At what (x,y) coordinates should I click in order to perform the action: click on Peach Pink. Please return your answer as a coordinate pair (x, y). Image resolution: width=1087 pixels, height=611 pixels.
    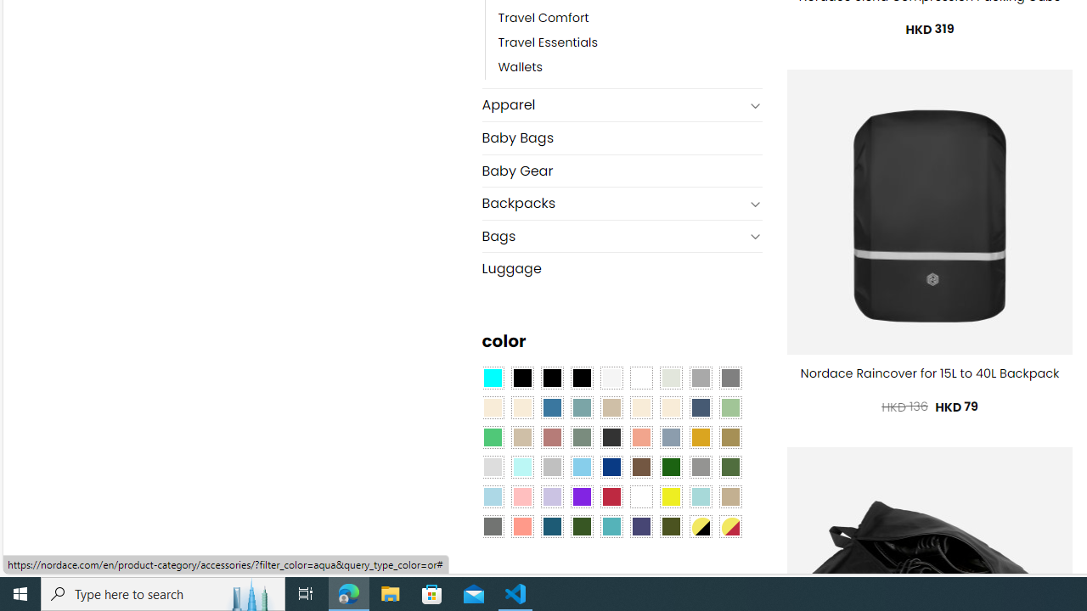
    Looking at the image, I should click on (521, 525).